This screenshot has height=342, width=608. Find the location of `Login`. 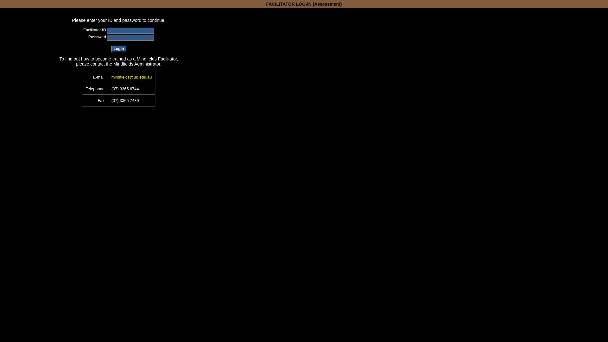

Login is located at coordinates (119, 49).